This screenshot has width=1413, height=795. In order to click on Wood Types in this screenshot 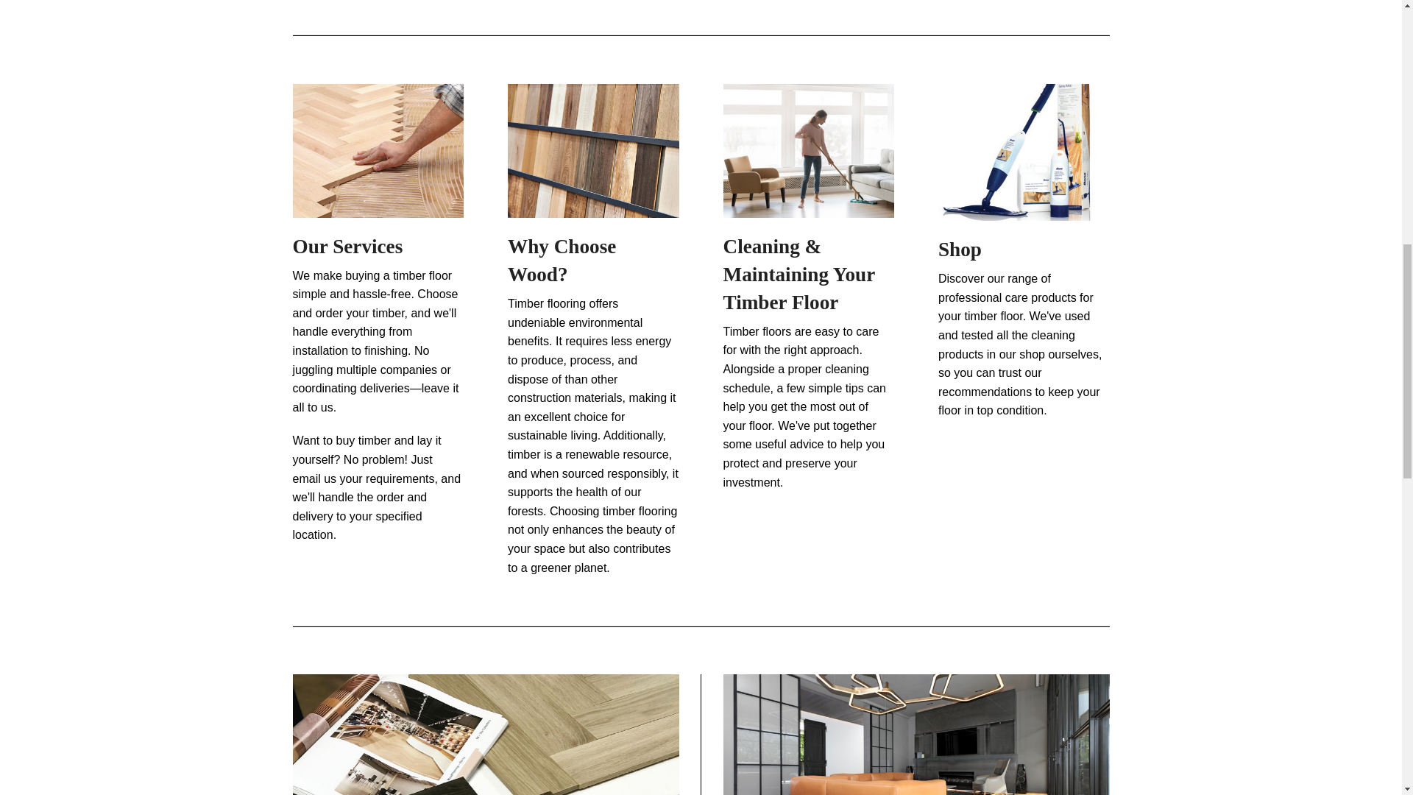, I will do `click(486, 777)`.